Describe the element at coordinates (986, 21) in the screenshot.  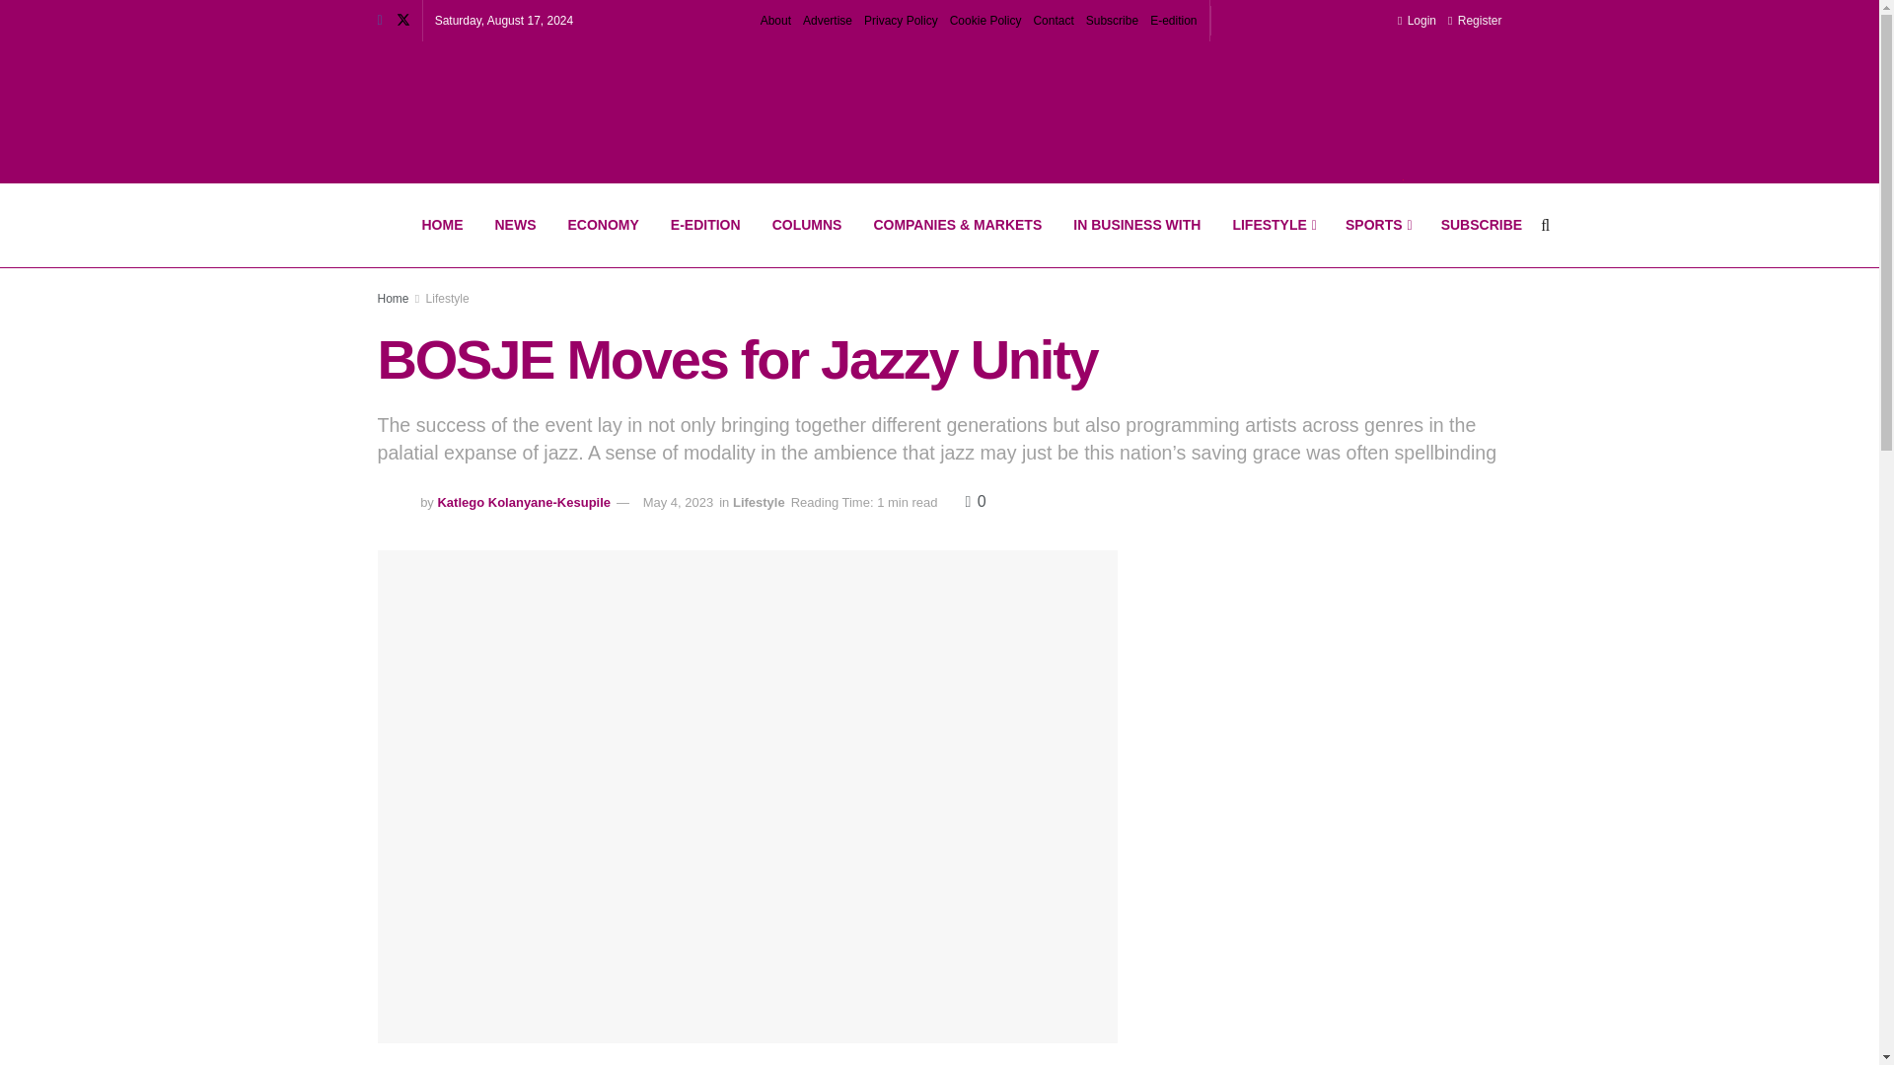
I see `Cookie Policy` at that location.